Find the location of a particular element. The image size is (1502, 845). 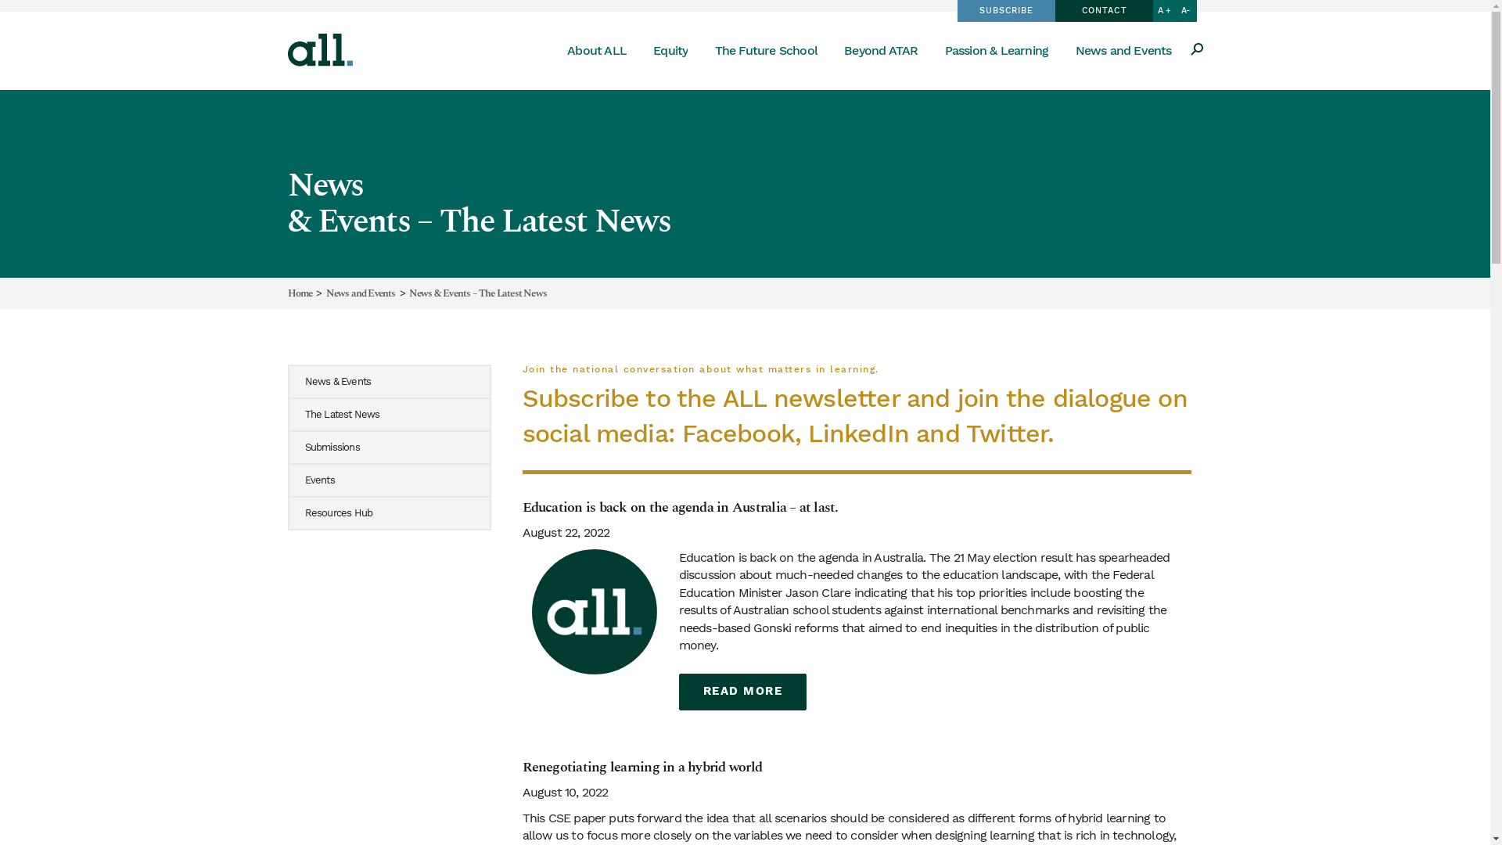

Events is located at coordinates (390, 480).